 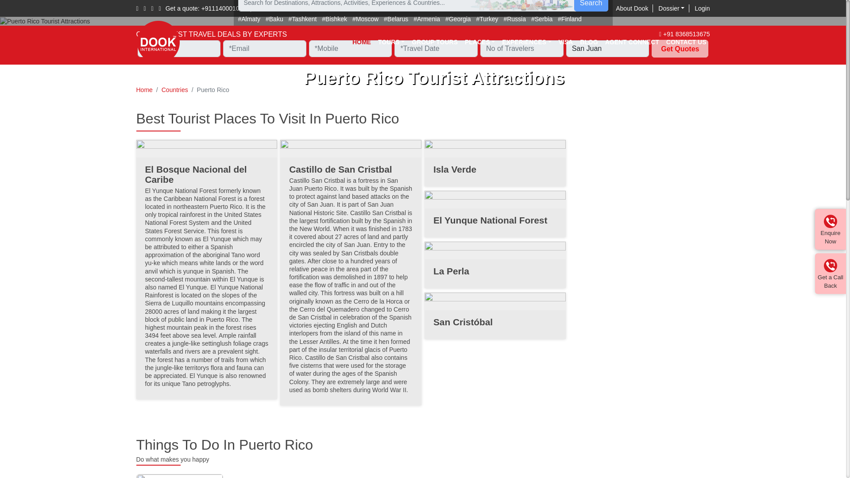 I want to click on Login, so click(x=702, y=8).